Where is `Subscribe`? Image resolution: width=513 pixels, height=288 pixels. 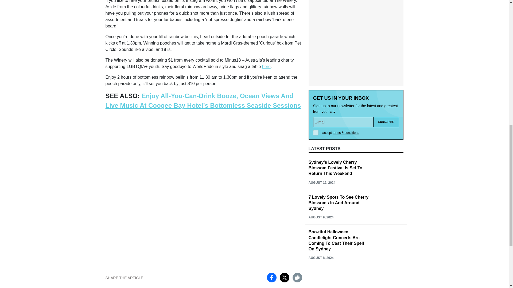
Subscribe is located at coordinates (386, 122).